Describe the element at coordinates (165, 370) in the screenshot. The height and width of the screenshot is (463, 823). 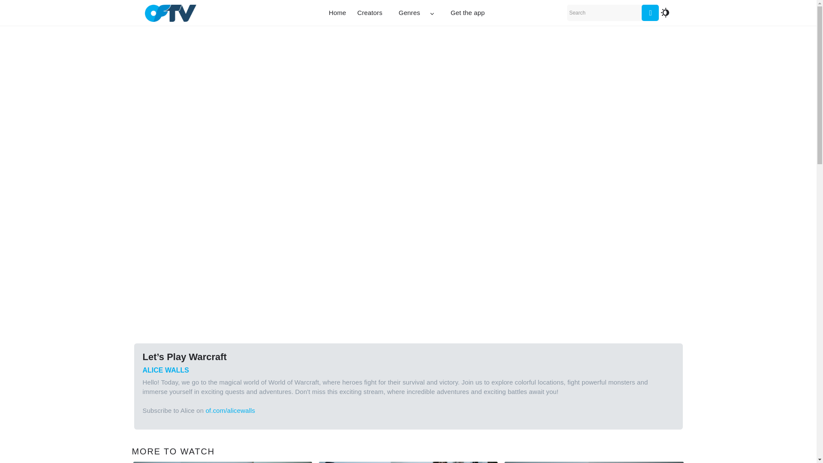
I see `ALICE WALLS` at that location.